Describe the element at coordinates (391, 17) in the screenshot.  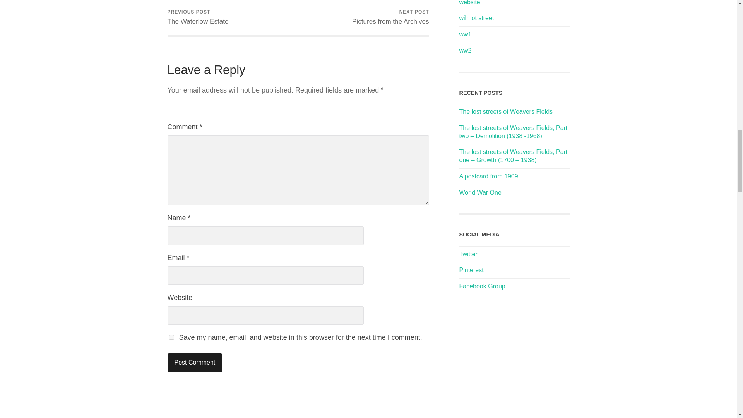
I see `Post Comment` at that location.